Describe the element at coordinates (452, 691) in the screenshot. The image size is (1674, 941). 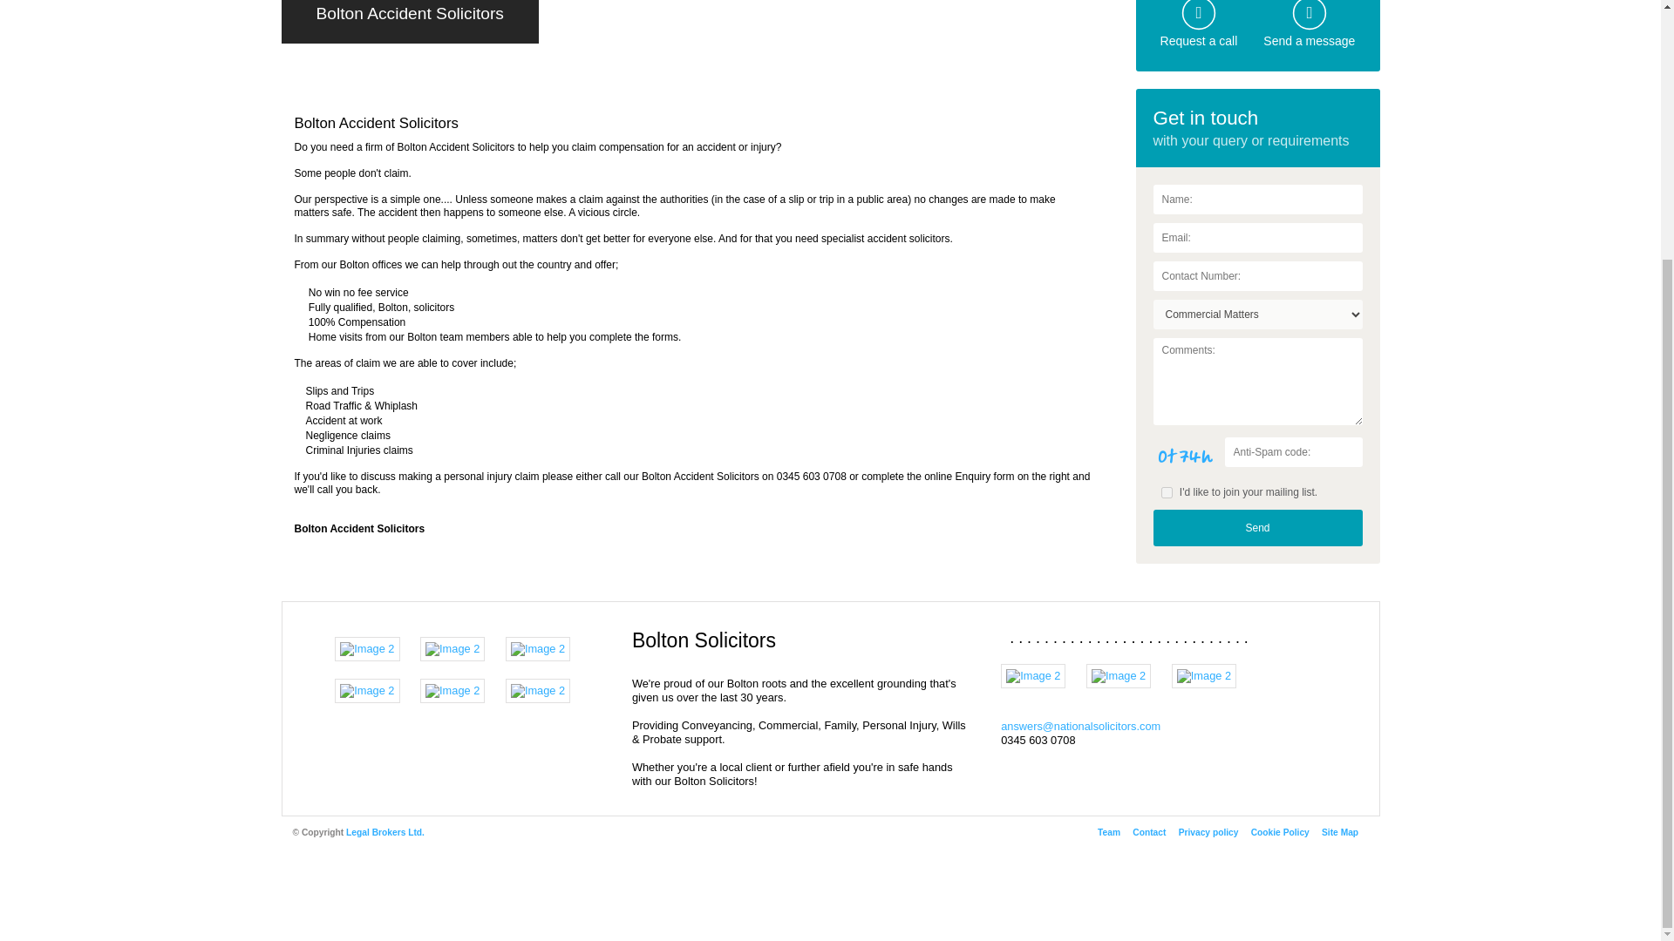
I see `Bolton Family Solicitors` at that location.